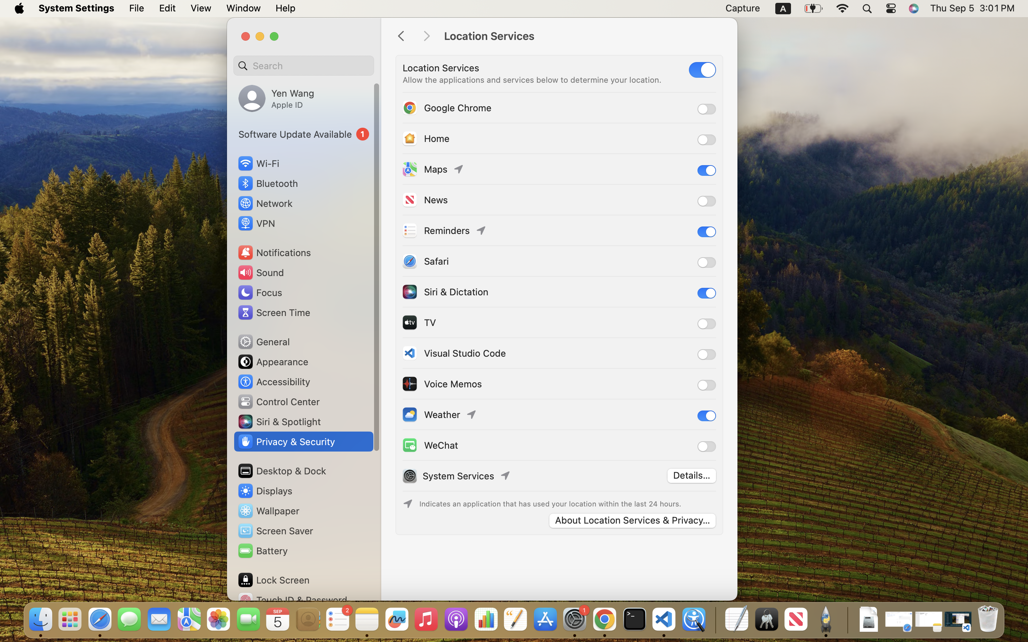 This screenshot has height=642, width=1028. Describe the element at coordinates (430, 445) in the screenshot. I see `WeChat` at that location.